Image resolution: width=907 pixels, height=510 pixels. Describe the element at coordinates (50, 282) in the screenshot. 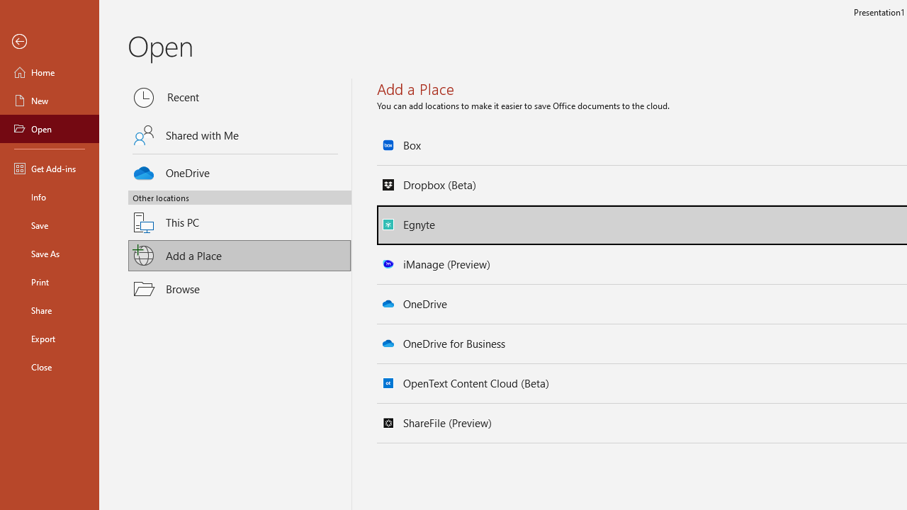

I see `Print` at that location.